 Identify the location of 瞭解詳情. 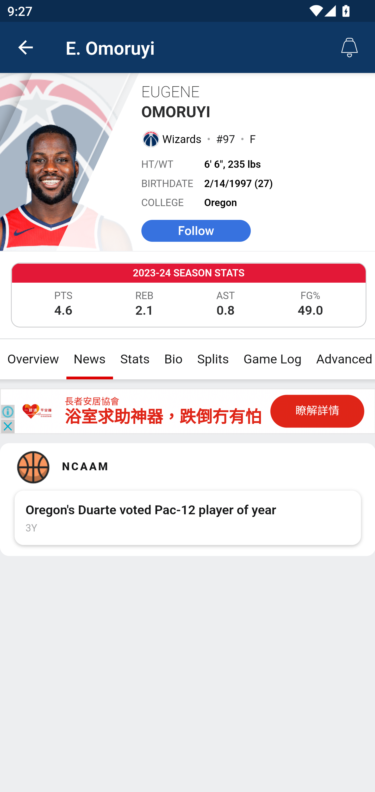
(317, 411).